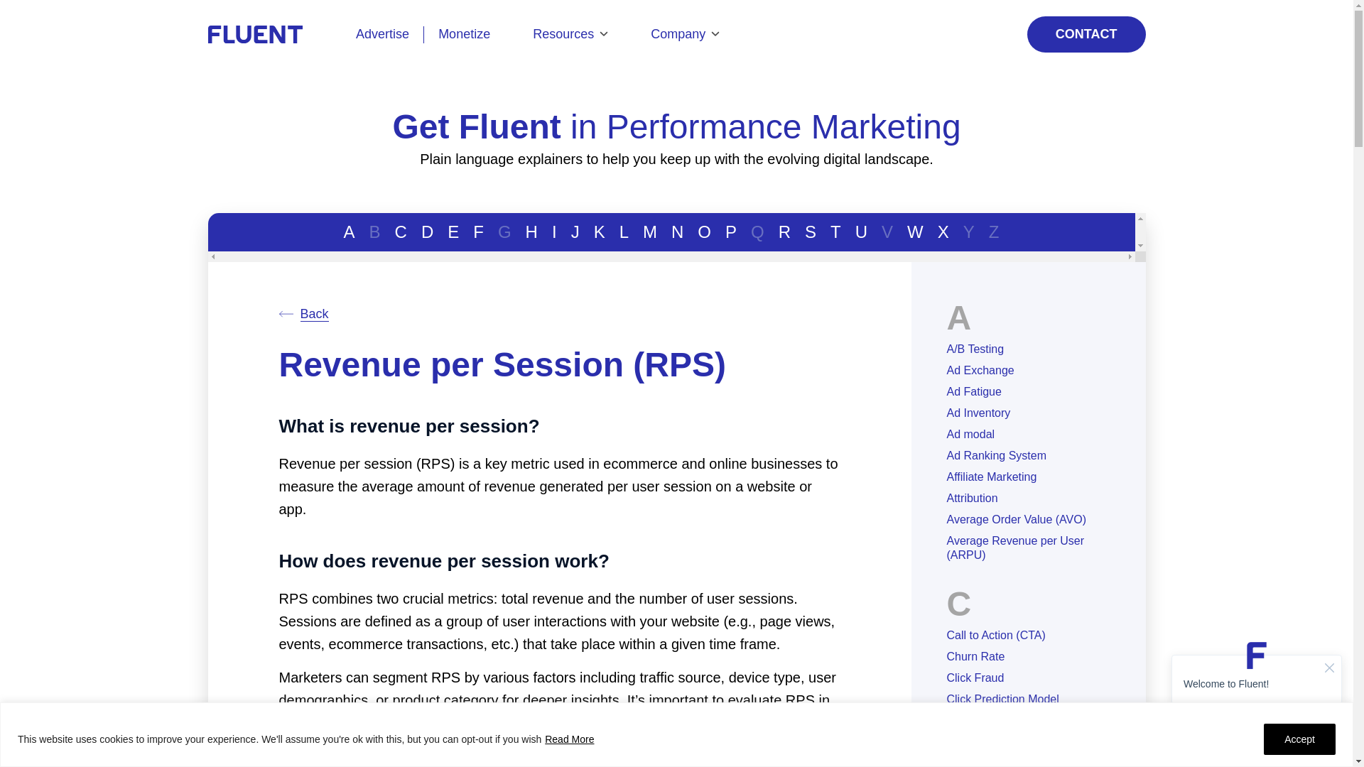 Image resolution: width=1364 pixels, height=767 pixels. I want to click on Read More, so click(570, 739).